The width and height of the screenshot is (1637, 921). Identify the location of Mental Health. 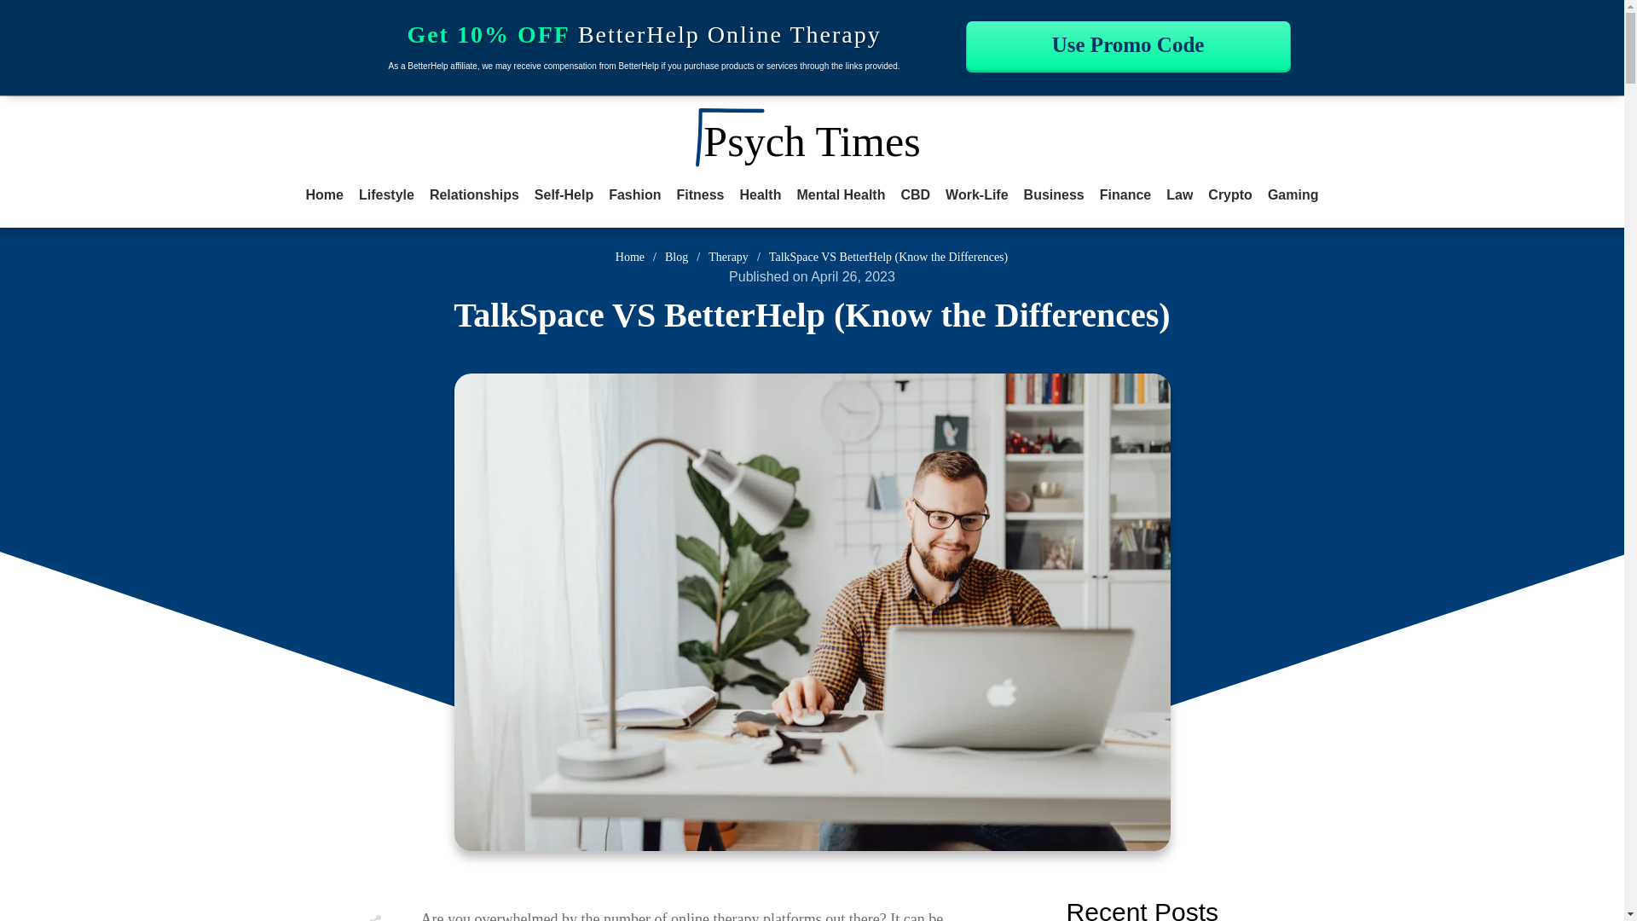
(841, 194).